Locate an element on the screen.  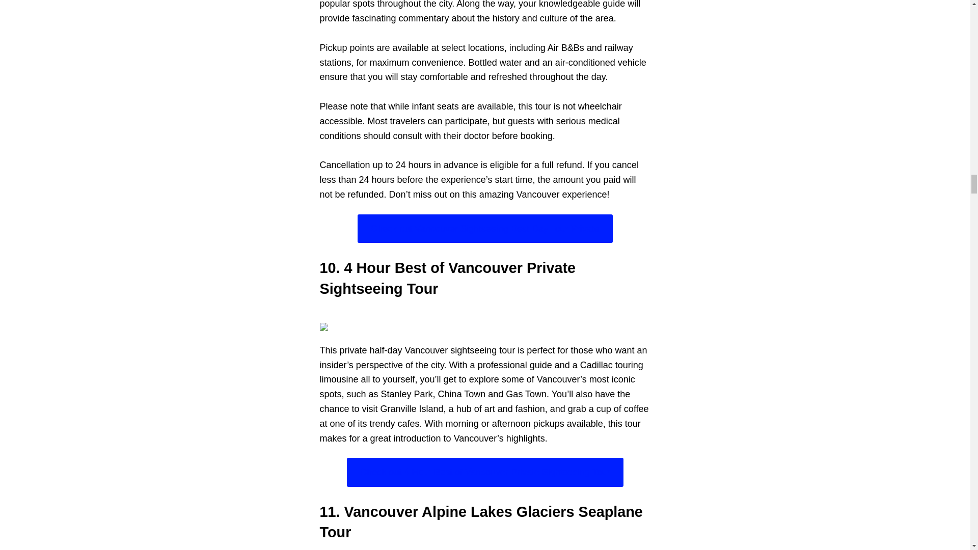
Check out 4 Hour Best of Vancouver Private Sightseeing Tour is located at coordinates (485, 472).